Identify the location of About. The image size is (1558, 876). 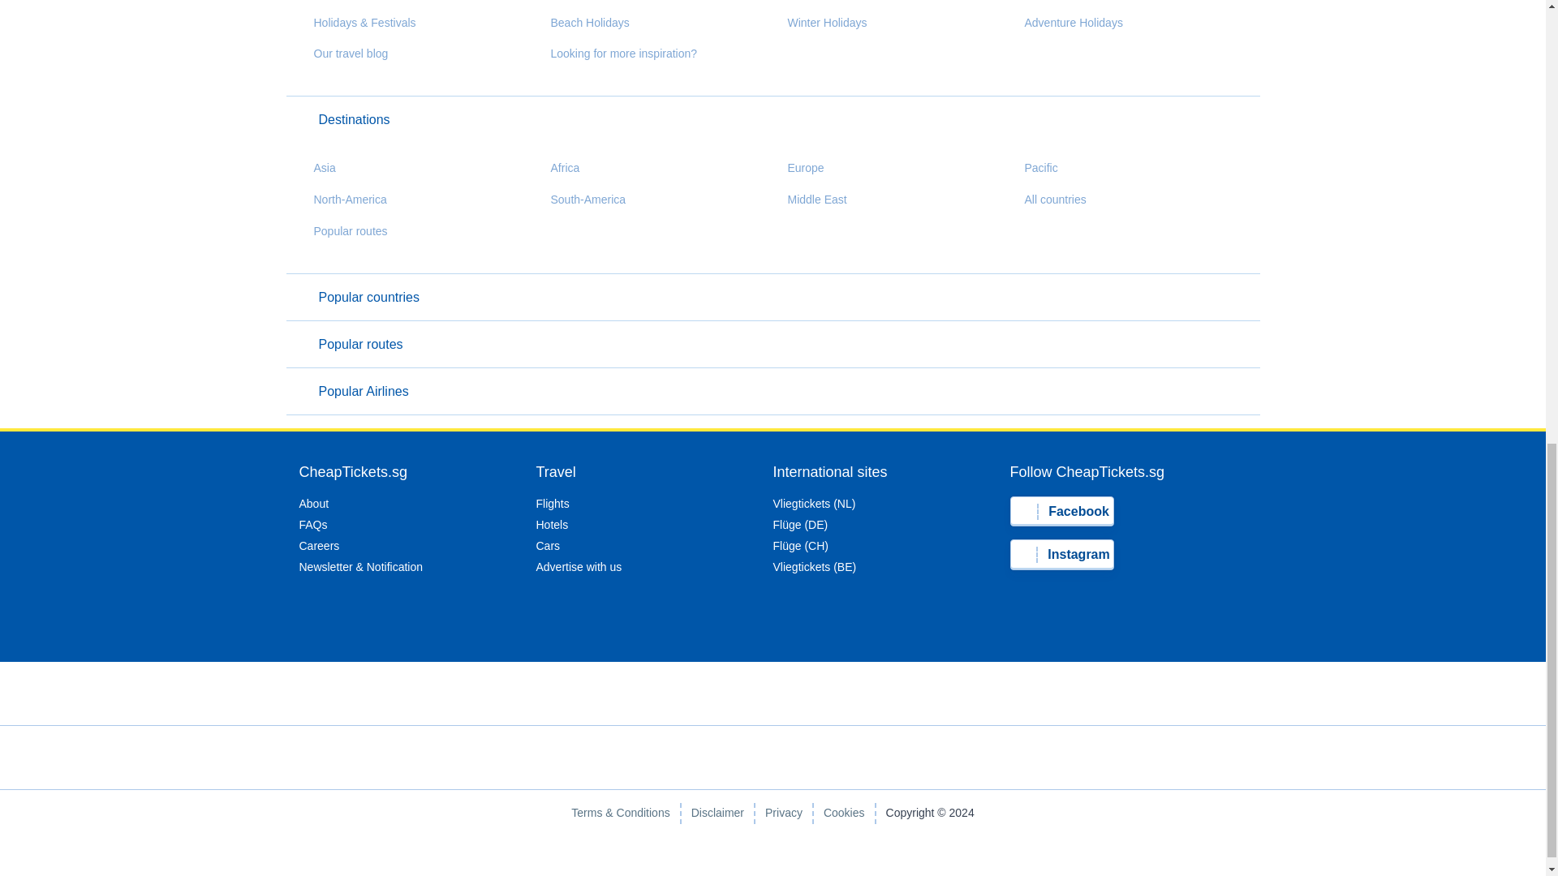
(313, 503).